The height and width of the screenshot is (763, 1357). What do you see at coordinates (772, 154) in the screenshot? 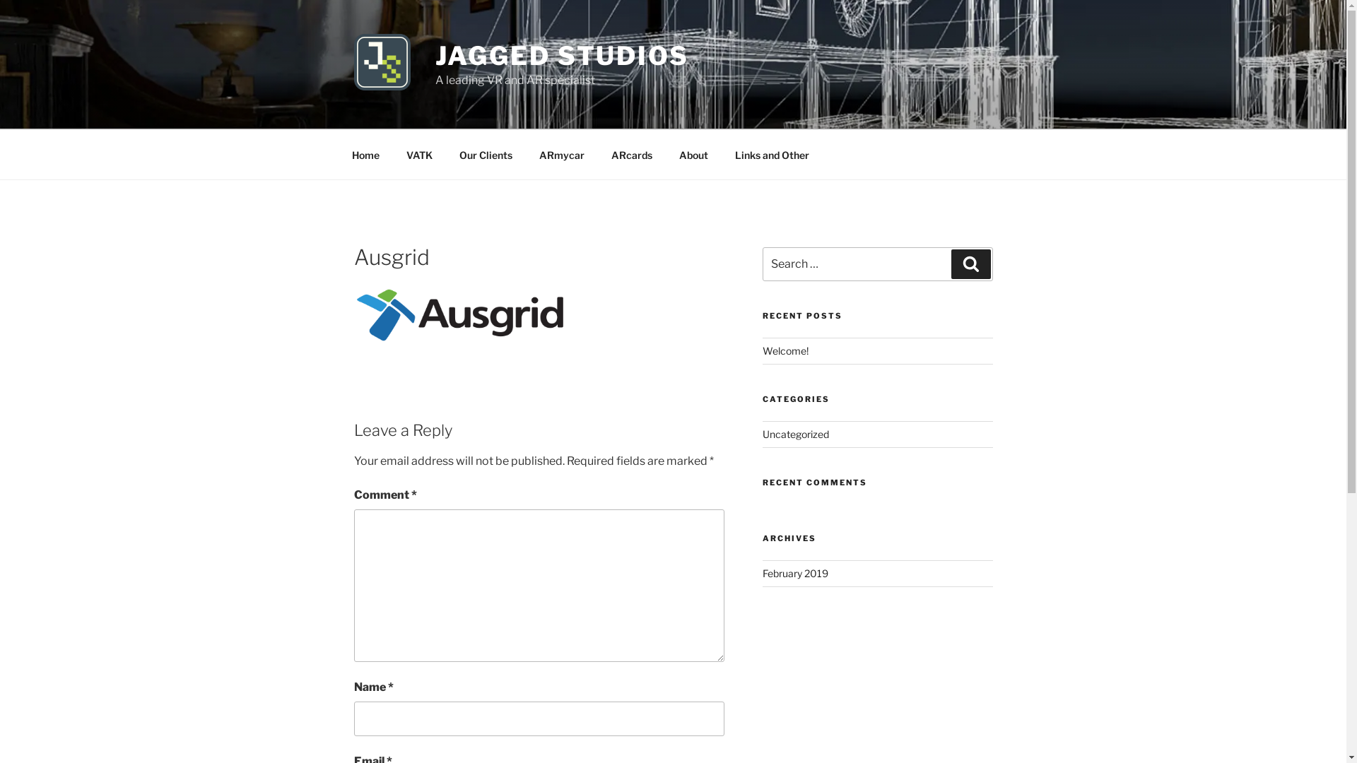
I see `Links and Other` at bounding box center [772, 154].